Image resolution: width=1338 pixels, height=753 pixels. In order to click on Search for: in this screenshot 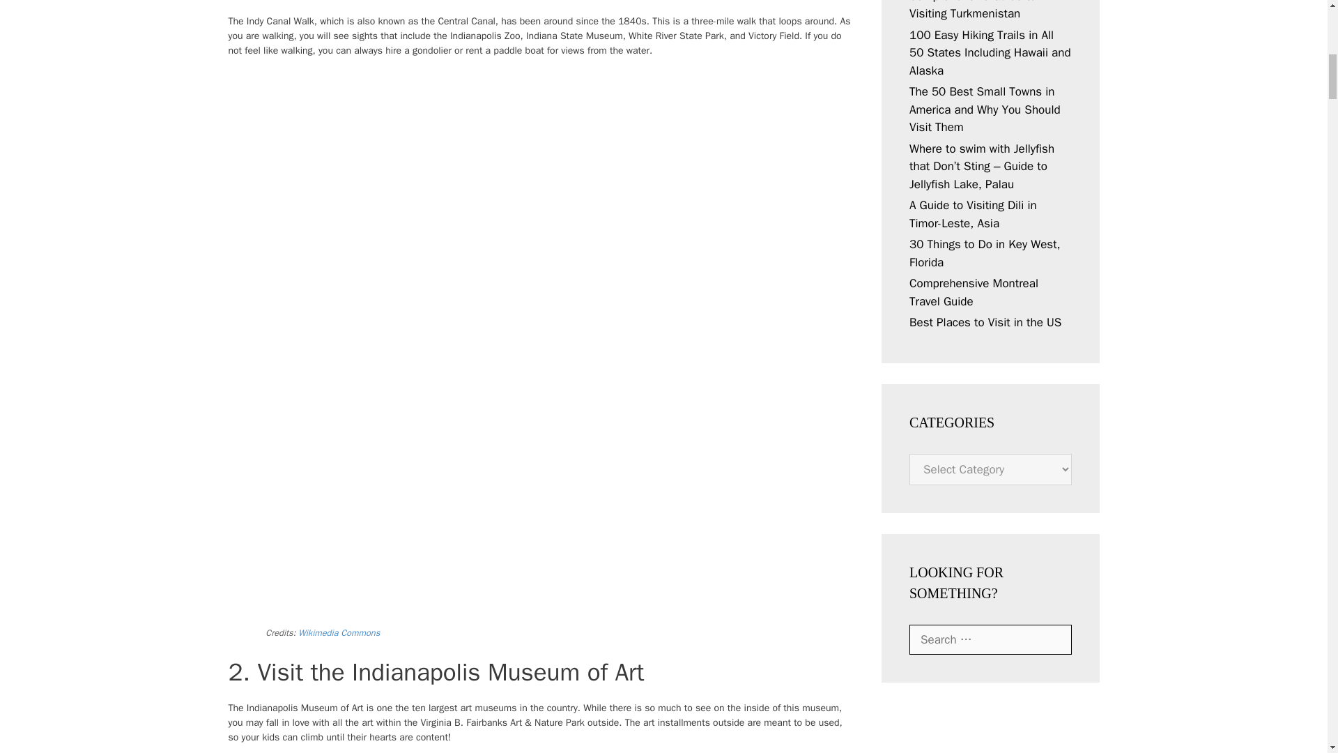, I will do `click(990, 640)`.